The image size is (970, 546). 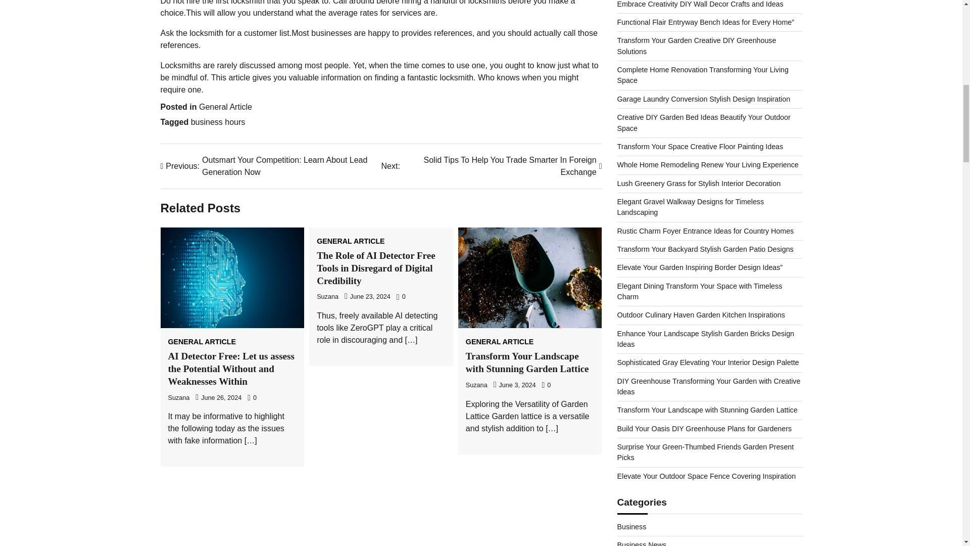 I want to click on Suzana, so click(x=327, y=296).